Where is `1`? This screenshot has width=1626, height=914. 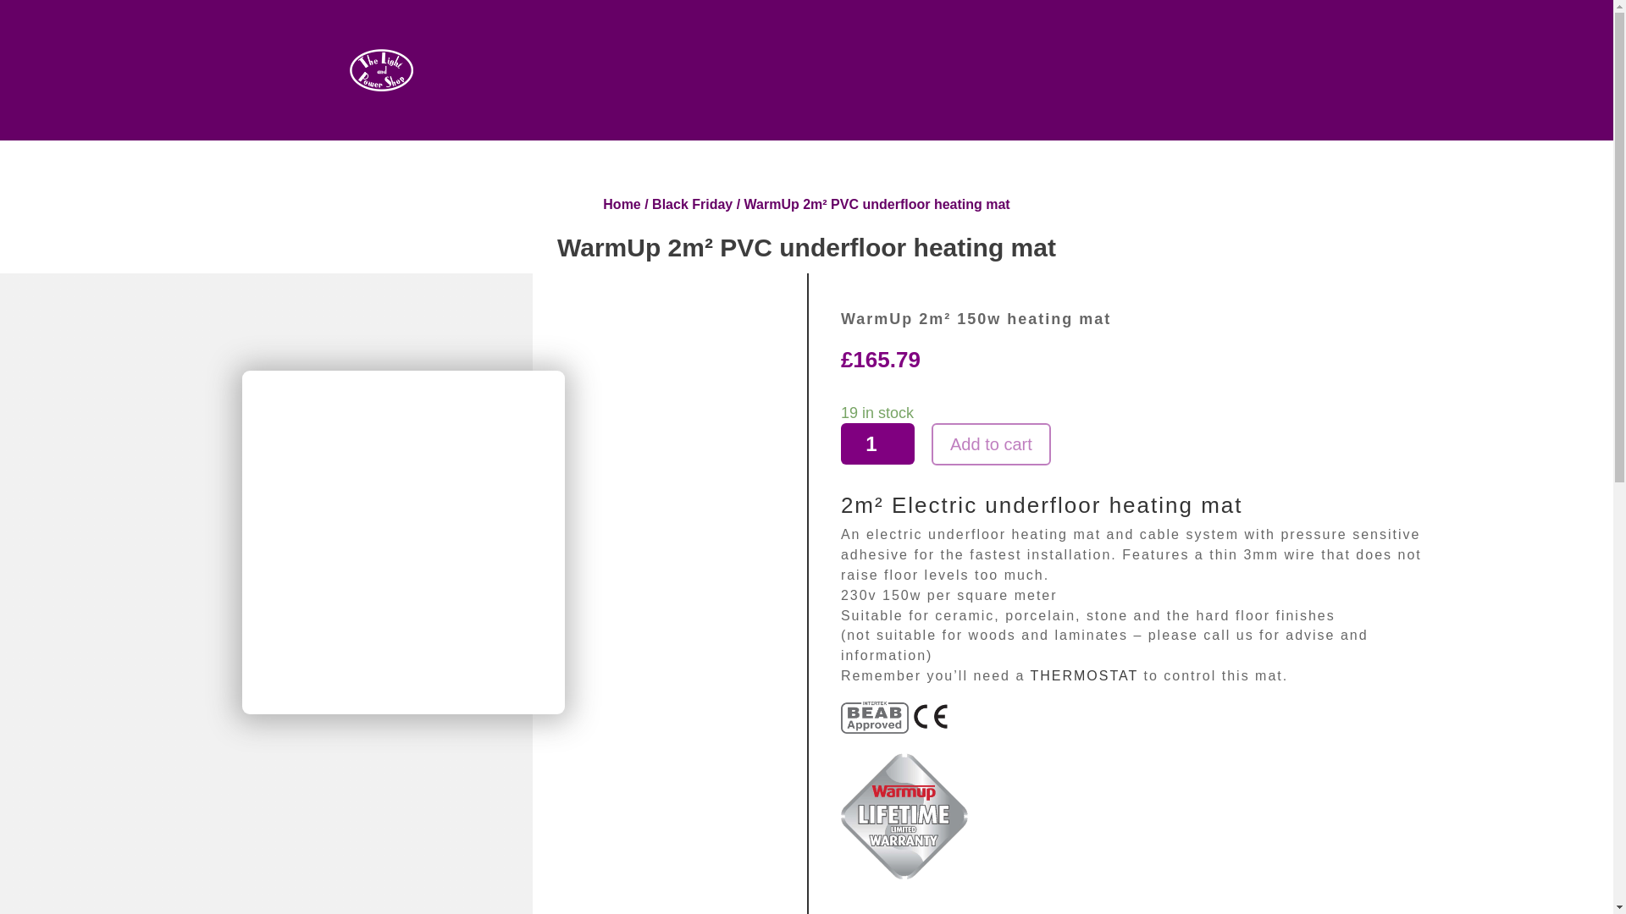
1 is located at coordinates (877, 443).